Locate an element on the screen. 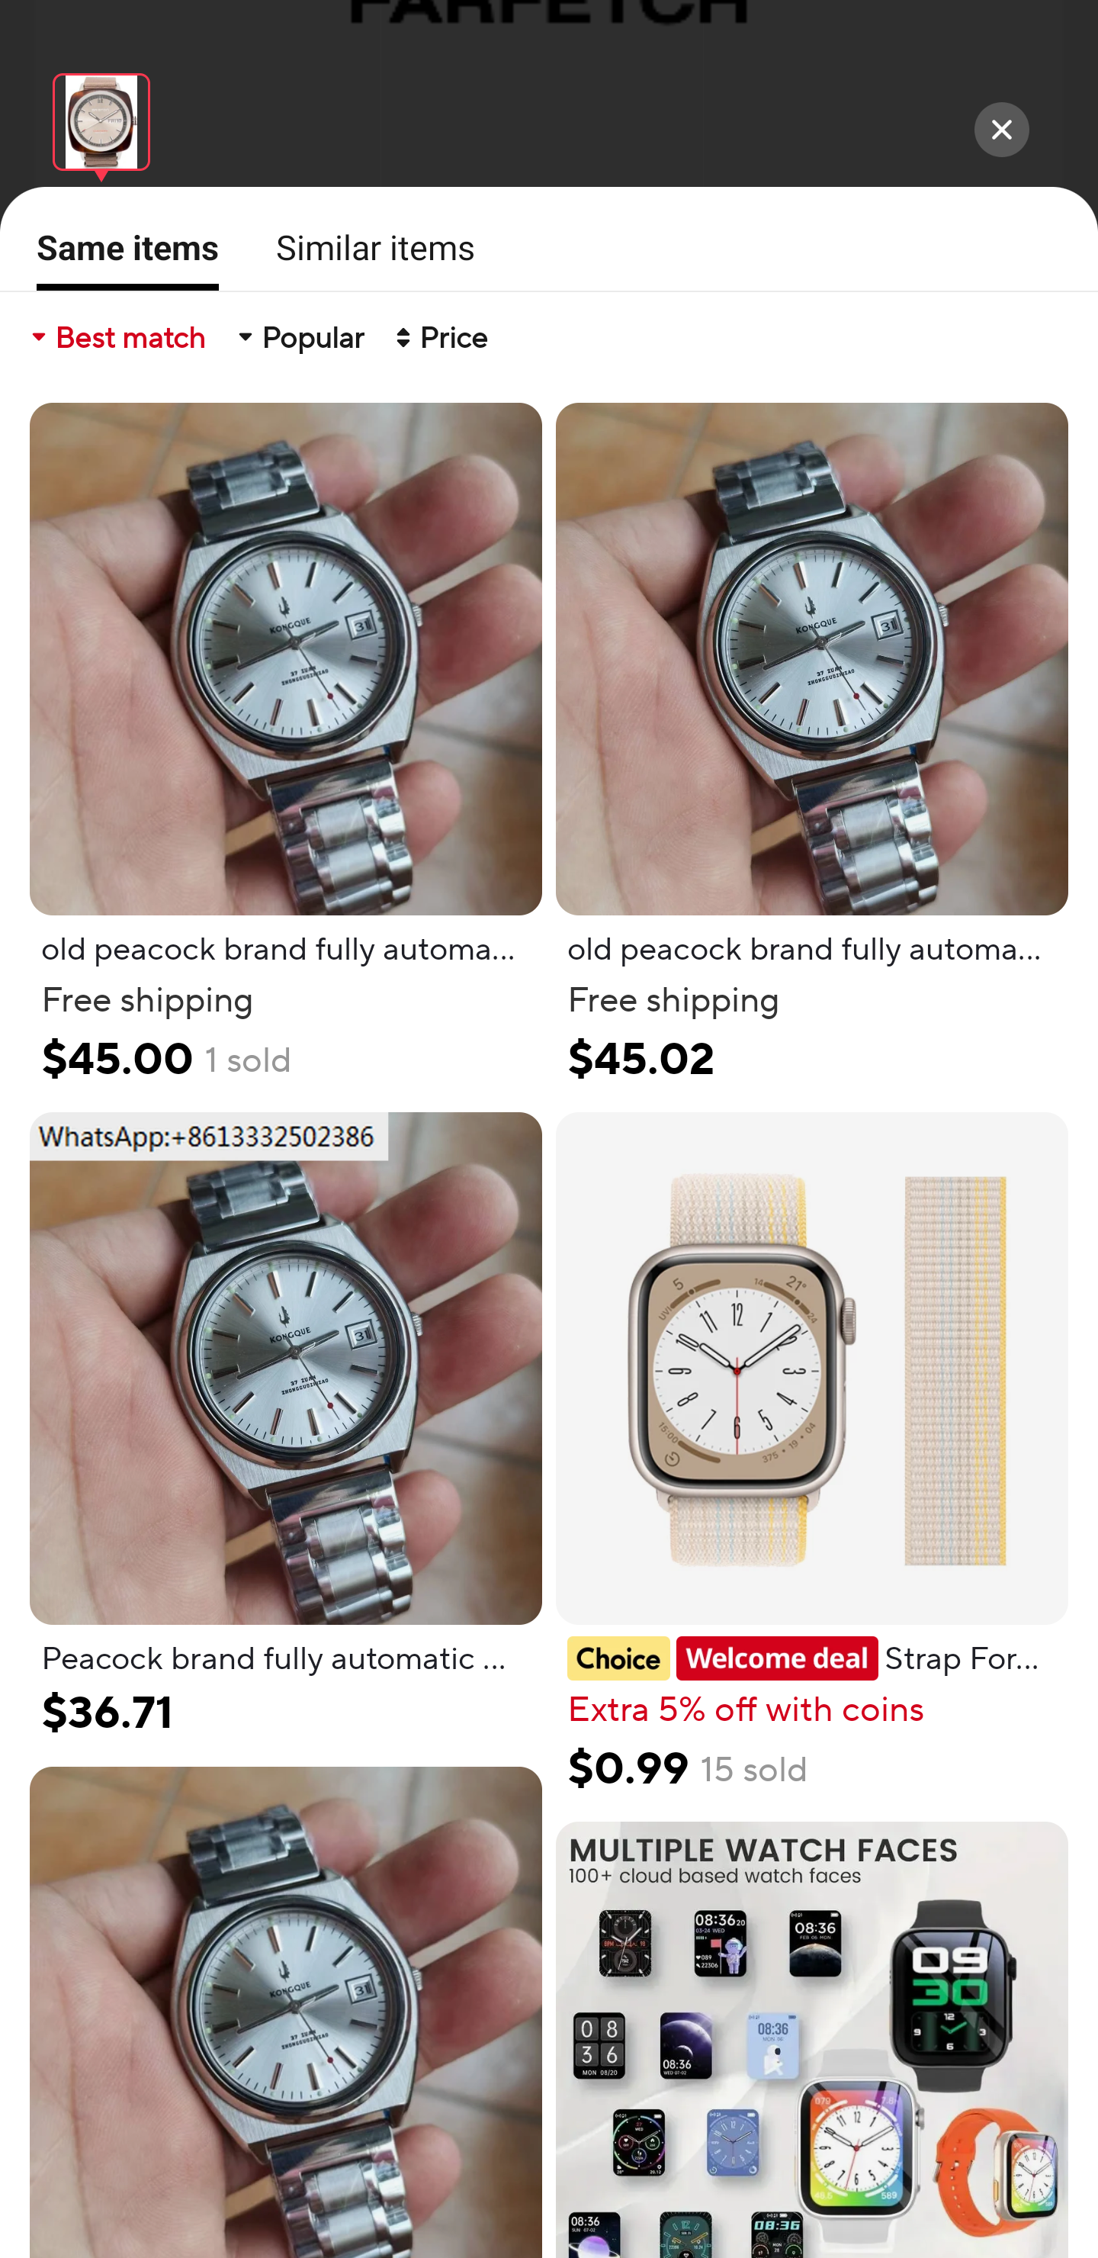  Same items is located at coordinates (119, 257).